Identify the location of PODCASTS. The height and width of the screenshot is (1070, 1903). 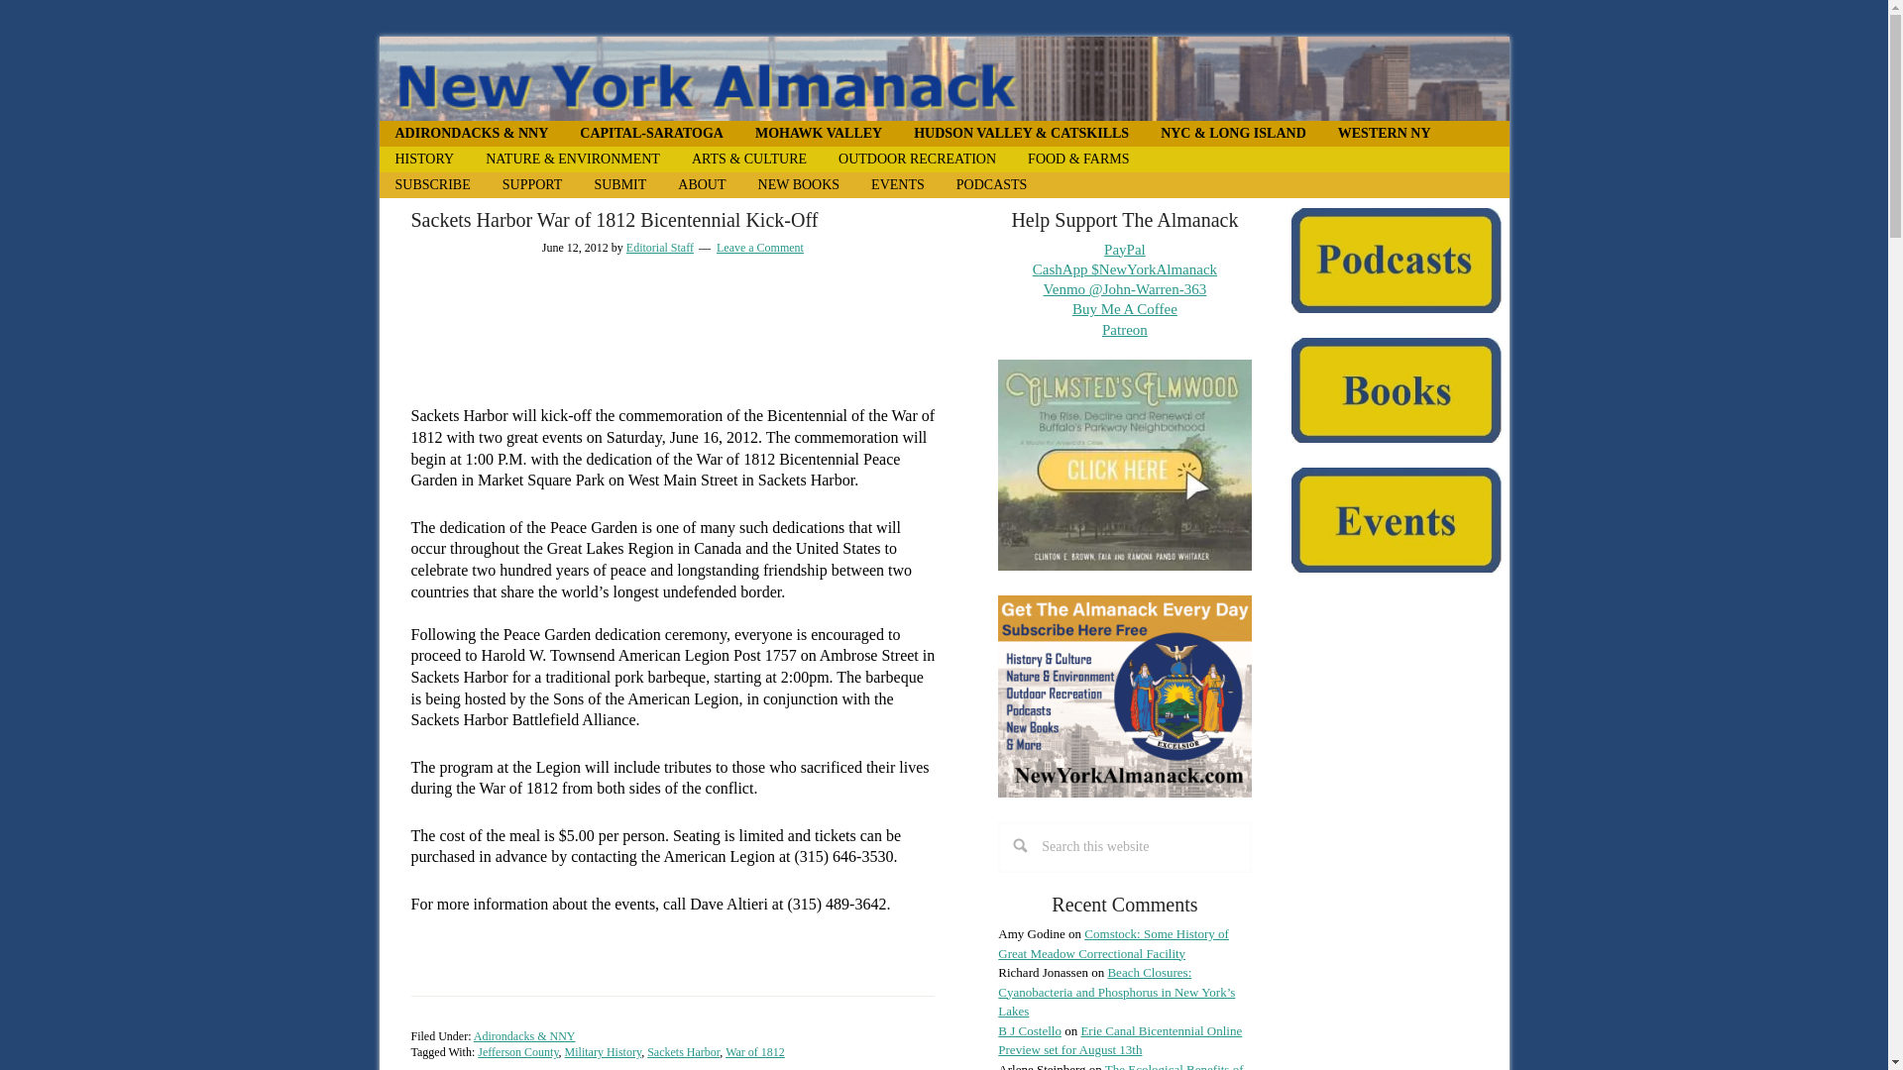
(991, 184).